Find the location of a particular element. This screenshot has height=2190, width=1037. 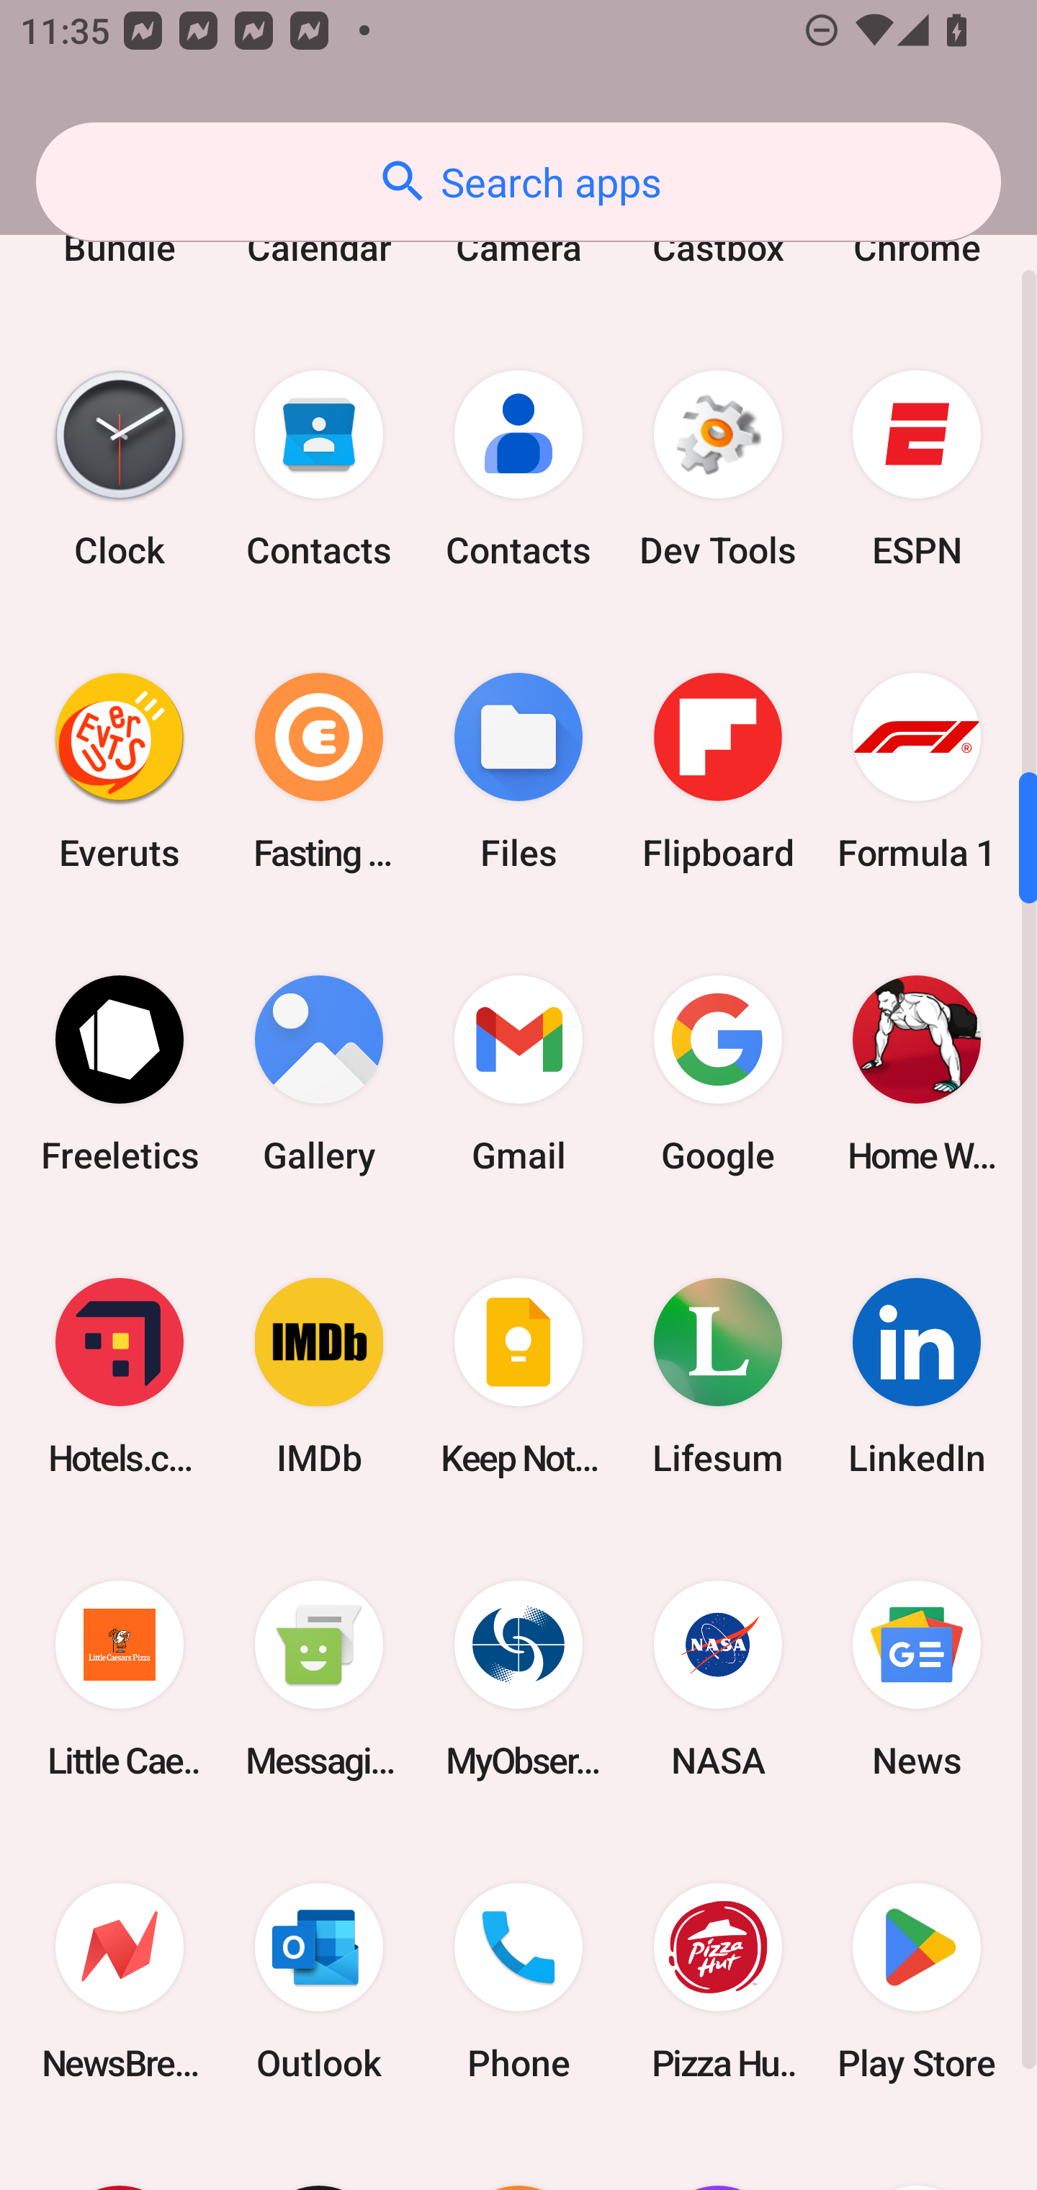

Flipboard is located at coordinates (717, 771).